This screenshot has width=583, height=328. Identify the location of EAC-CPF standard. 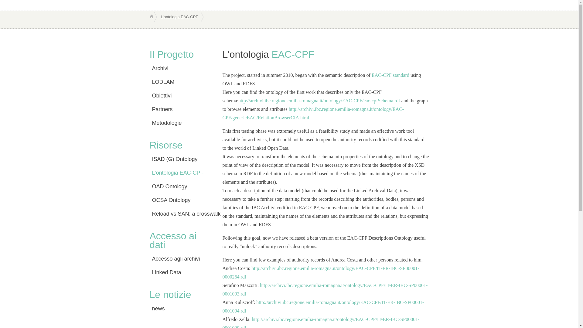
(390, 75).